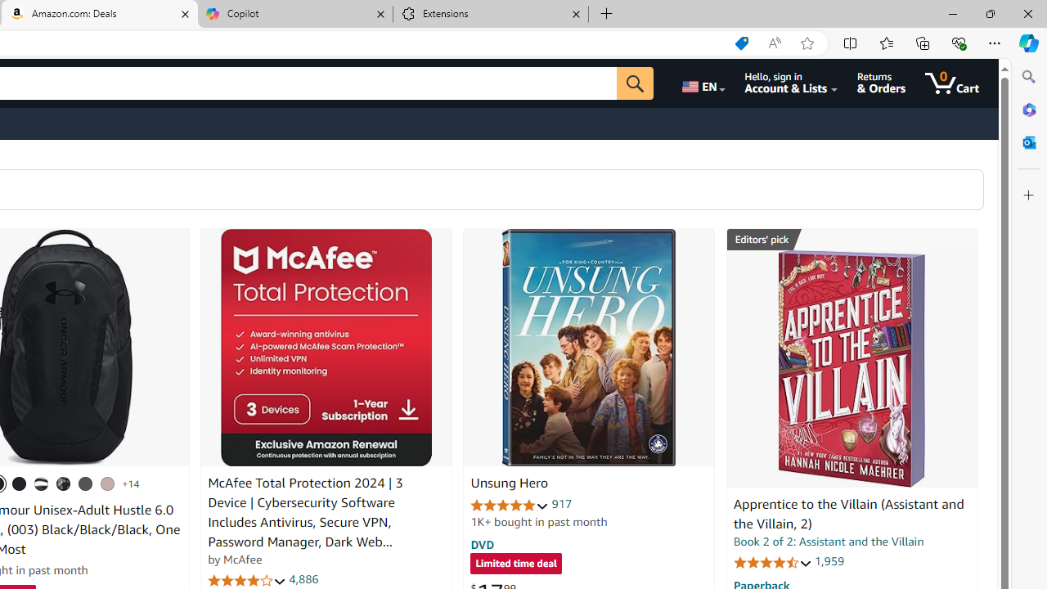 Image resolution: width=1047 pixels, height=589 pixels. What do you see at coordinates (562, 504) in the screenshot?
I see `917` at bounding box center [562, 504].